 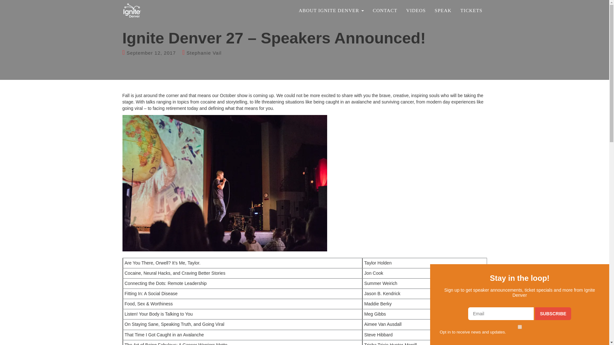 What do you see at coordinates (385, 10) in the screenshot?
I see `CONTACT` at bounding box center [385, 10].